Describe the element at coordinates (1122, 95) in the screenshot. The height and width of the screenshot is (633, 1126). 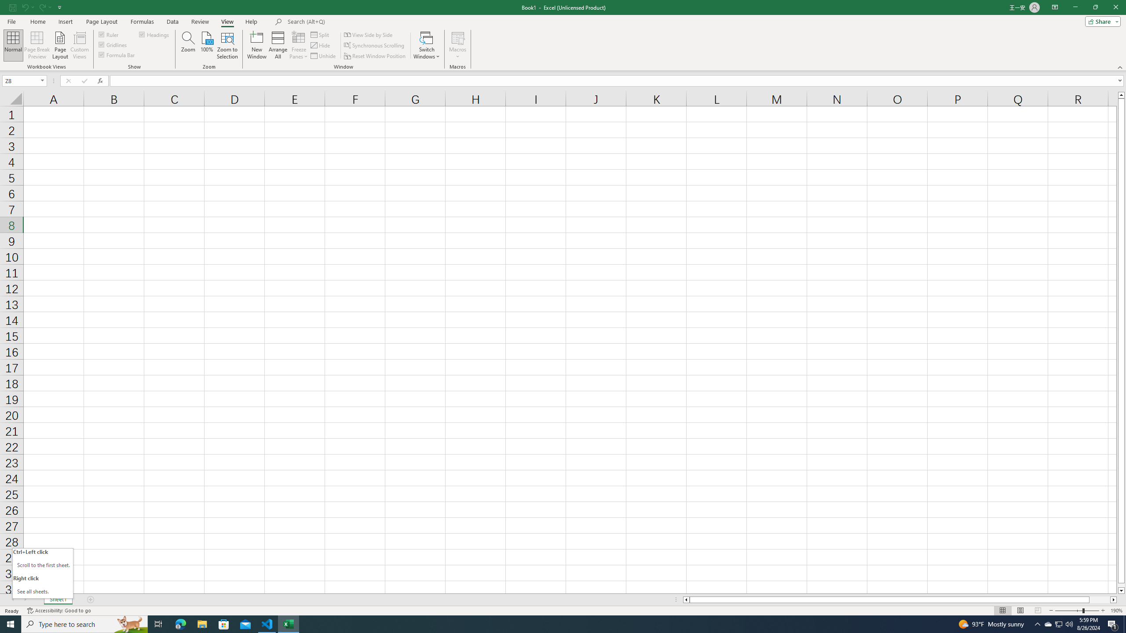
I see `Line up` at that location.